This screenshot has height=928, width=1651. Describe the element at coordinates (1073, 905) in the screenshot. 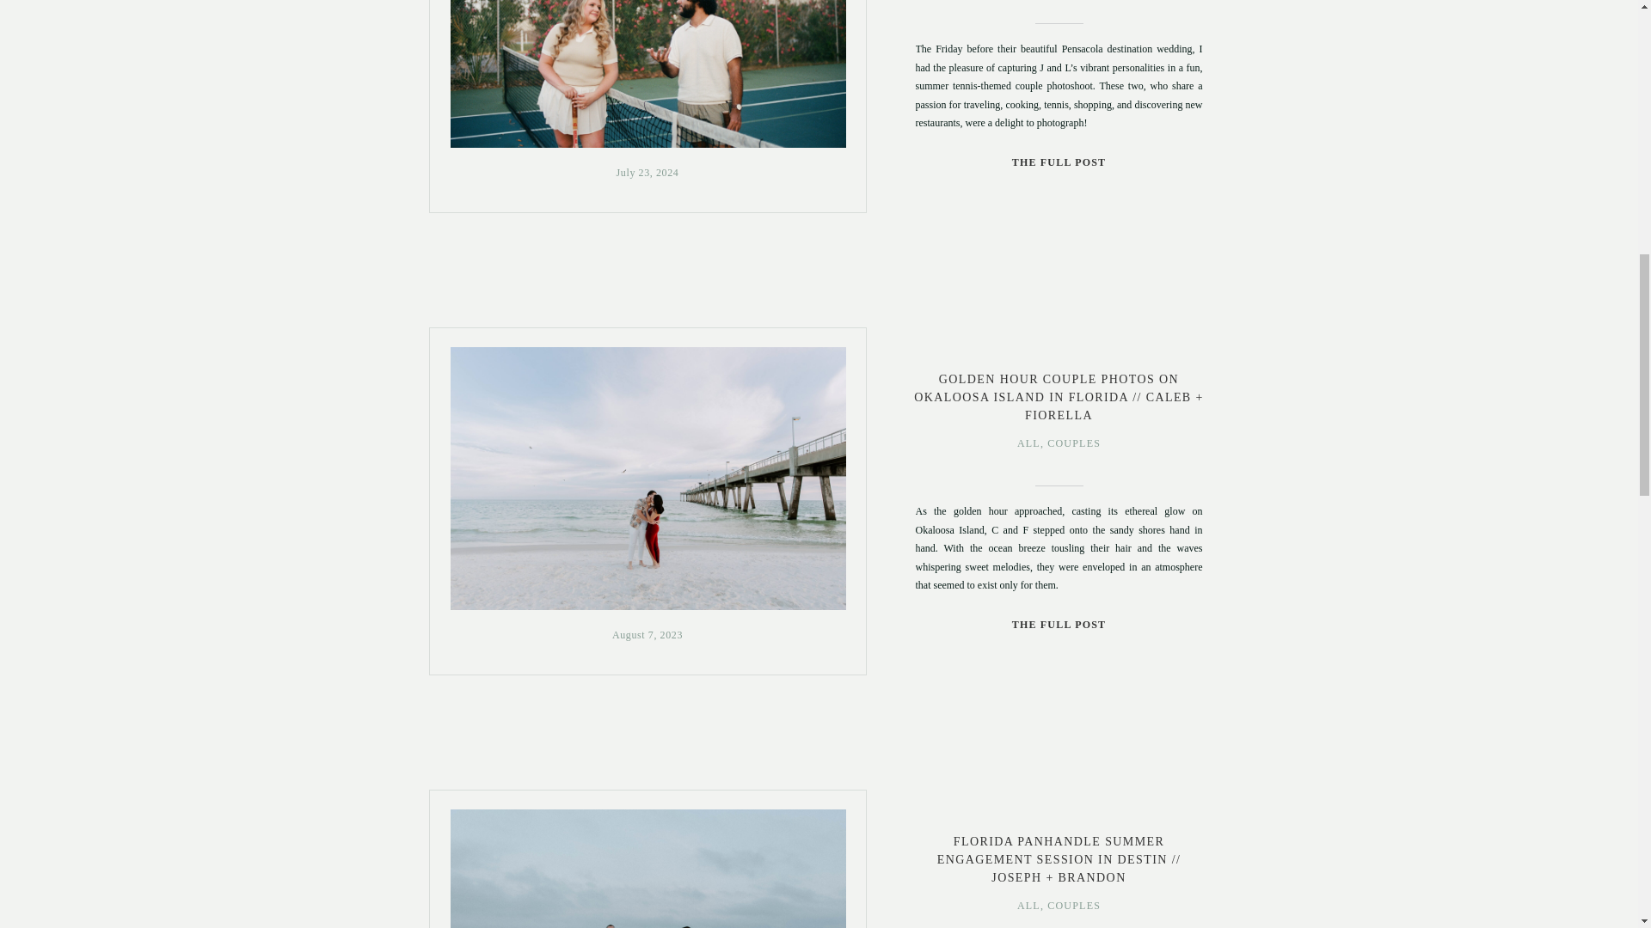

I see `COUPLES` at that location.